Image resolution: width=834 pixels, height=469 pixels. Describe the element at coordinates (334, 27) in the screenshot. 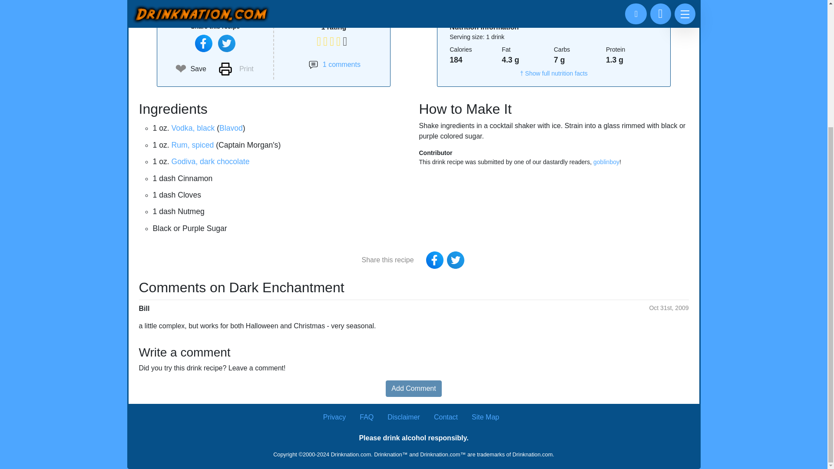

I see `4 stars` at that location.